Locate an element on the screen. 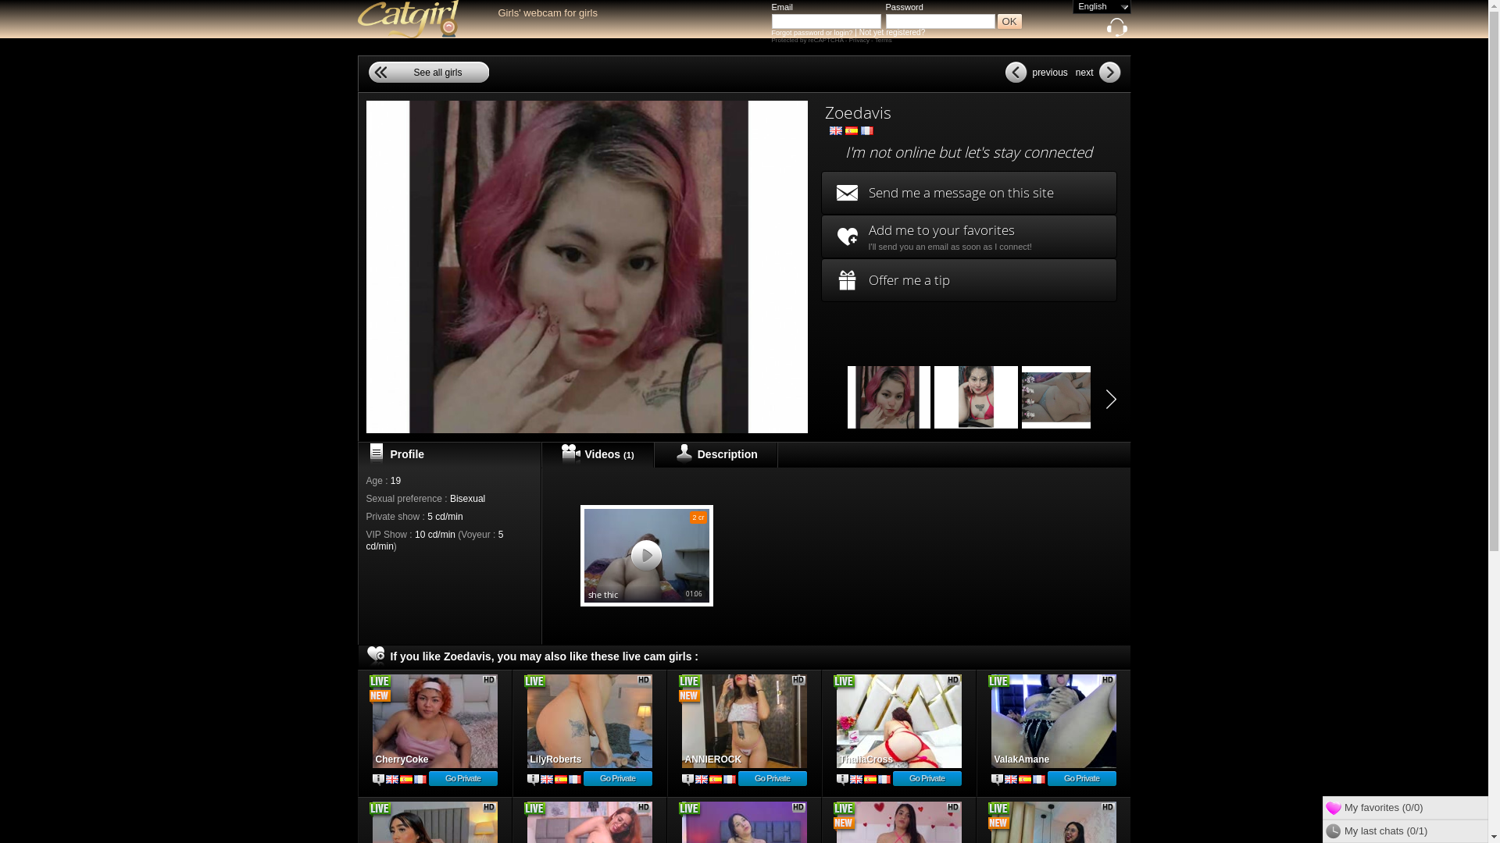 Image resolution: width=1500 pixels, height=843 pixels. previous is located at coordinates (1037, 72).